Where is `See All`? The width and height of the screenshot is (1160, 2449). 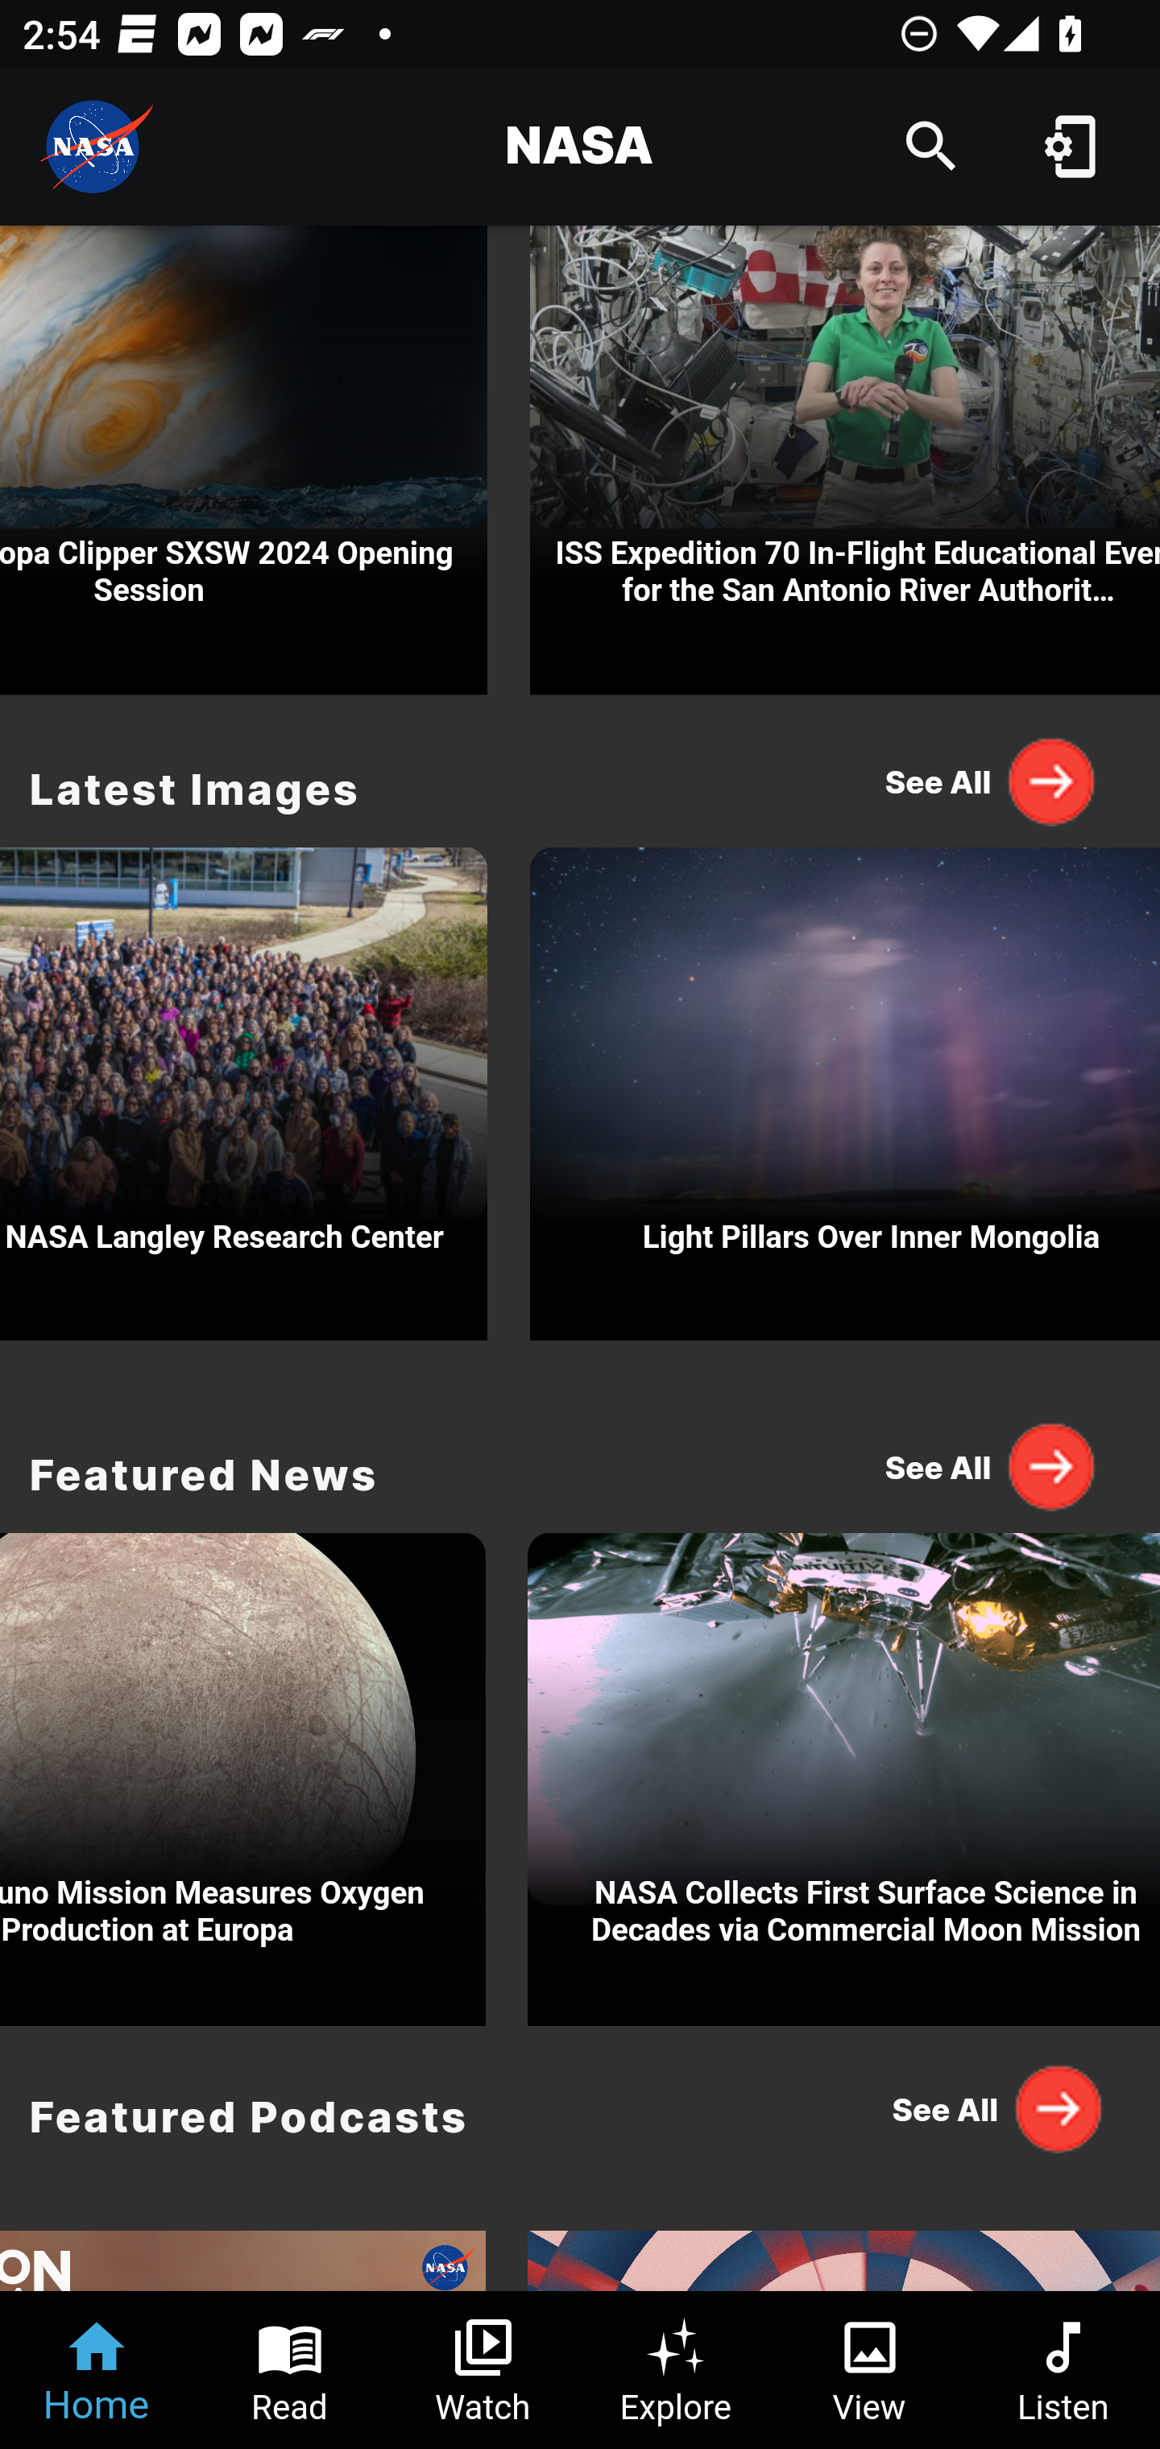
See All is located at coordinates (991, 1465).